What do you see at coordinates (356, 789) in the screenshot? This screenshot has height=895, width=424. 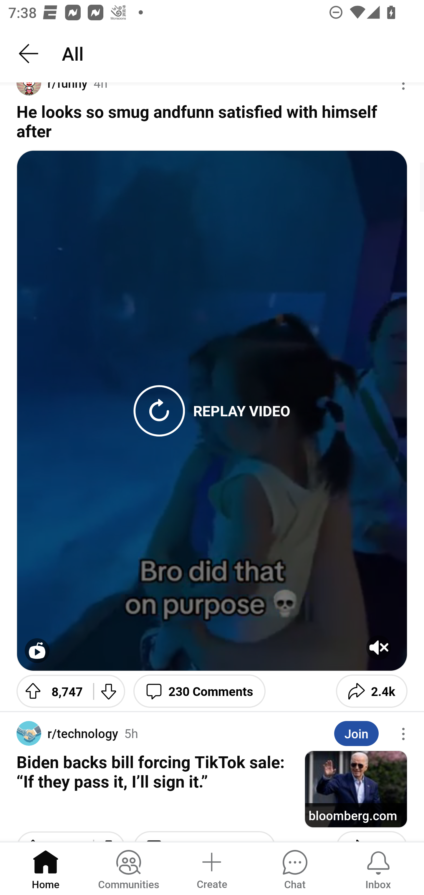 I see `Thumbnail image bloomberg.com` at bounding box center [356, 789].